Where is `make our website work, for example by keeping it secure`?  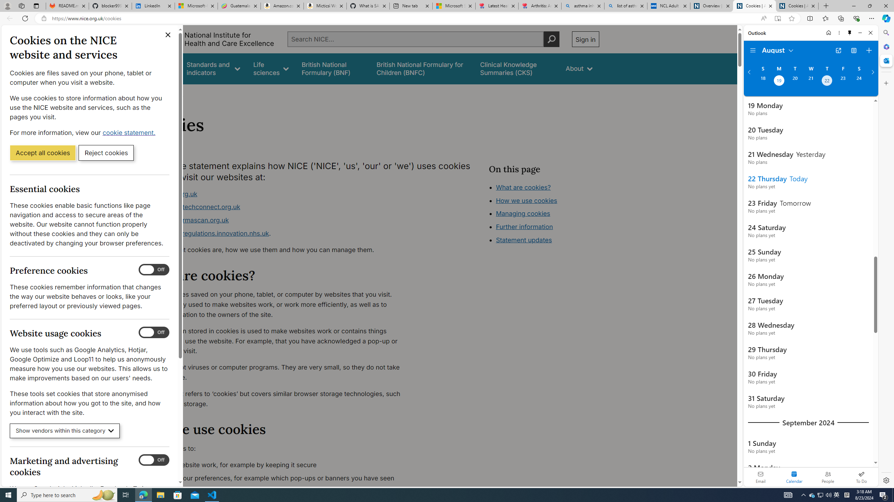
make our website work, for example by keeping it secure is located at coordinates (278, 465).